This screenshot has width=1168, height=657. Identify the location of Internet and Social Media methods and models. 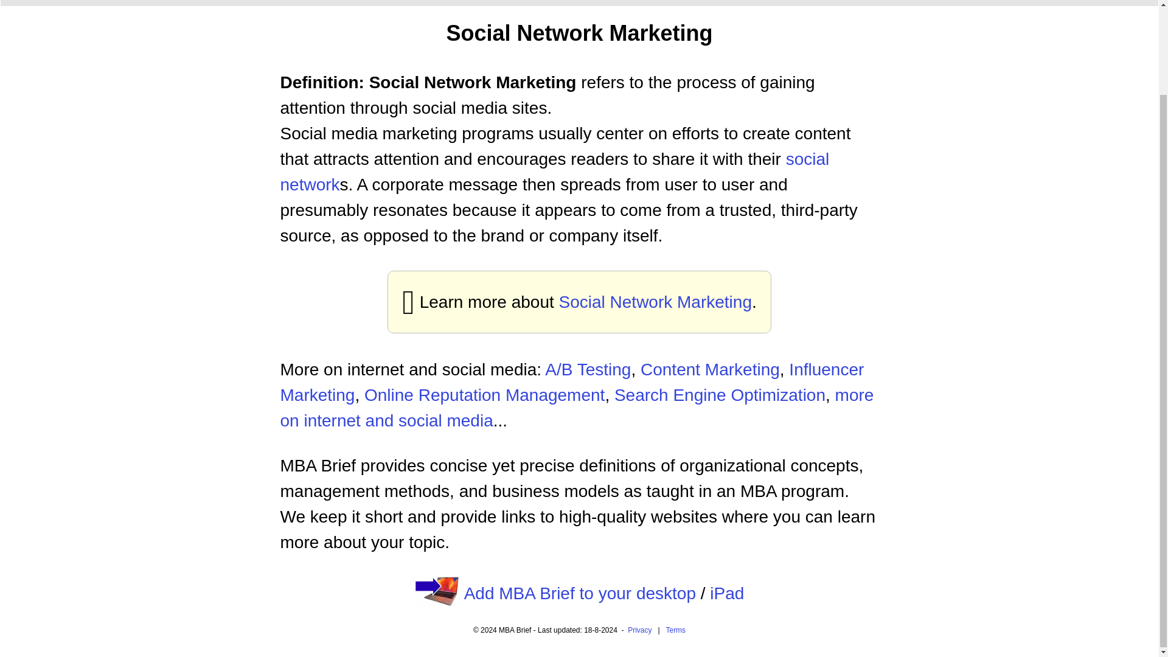
(577, 408).